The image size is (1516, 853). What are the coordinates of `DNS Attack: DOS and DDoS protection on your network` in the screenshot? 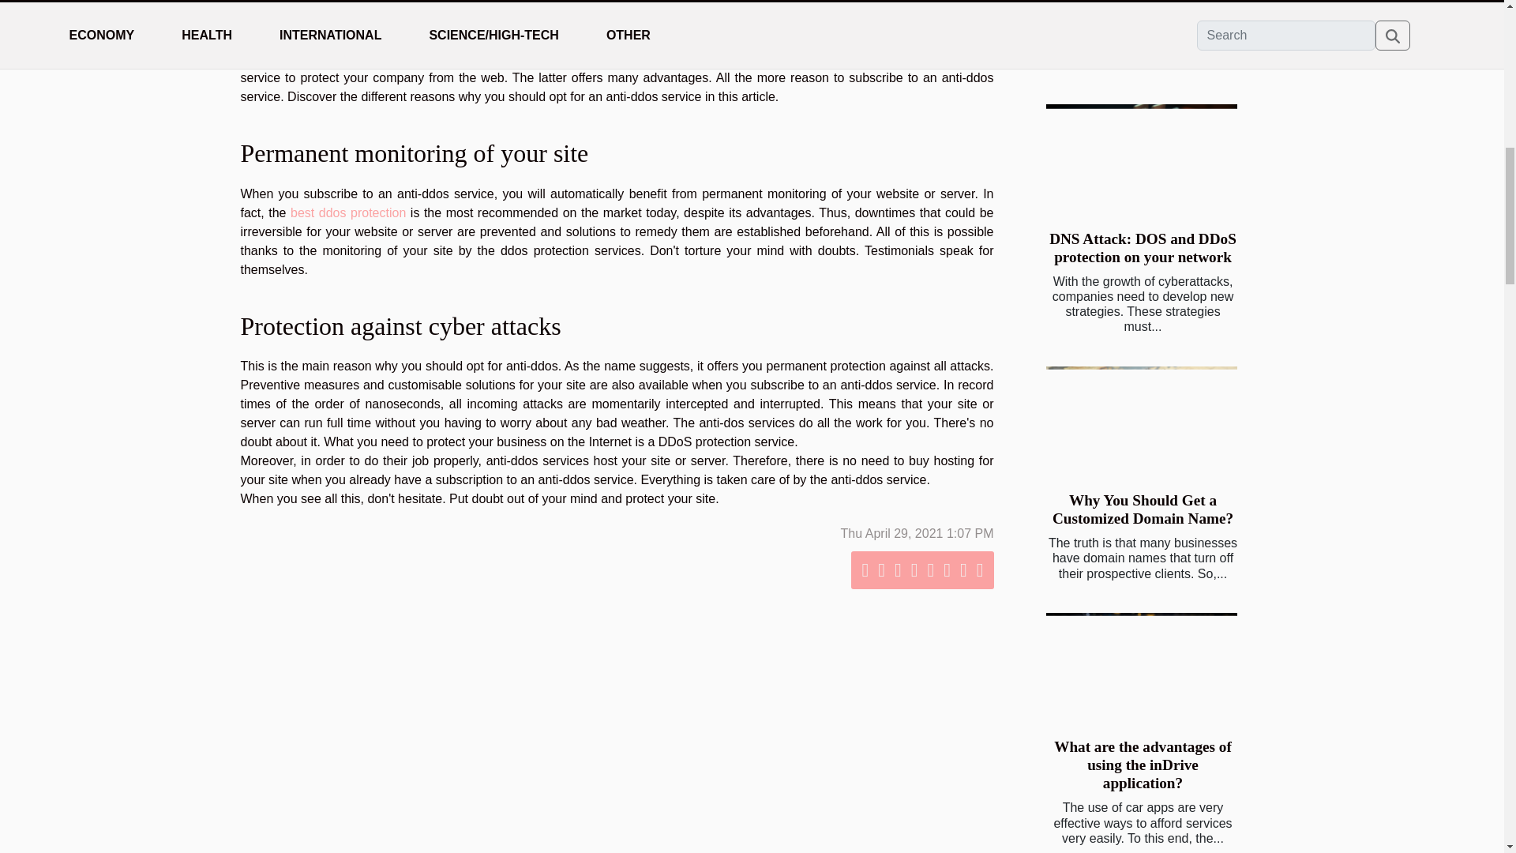 It's located at (1141, 159).